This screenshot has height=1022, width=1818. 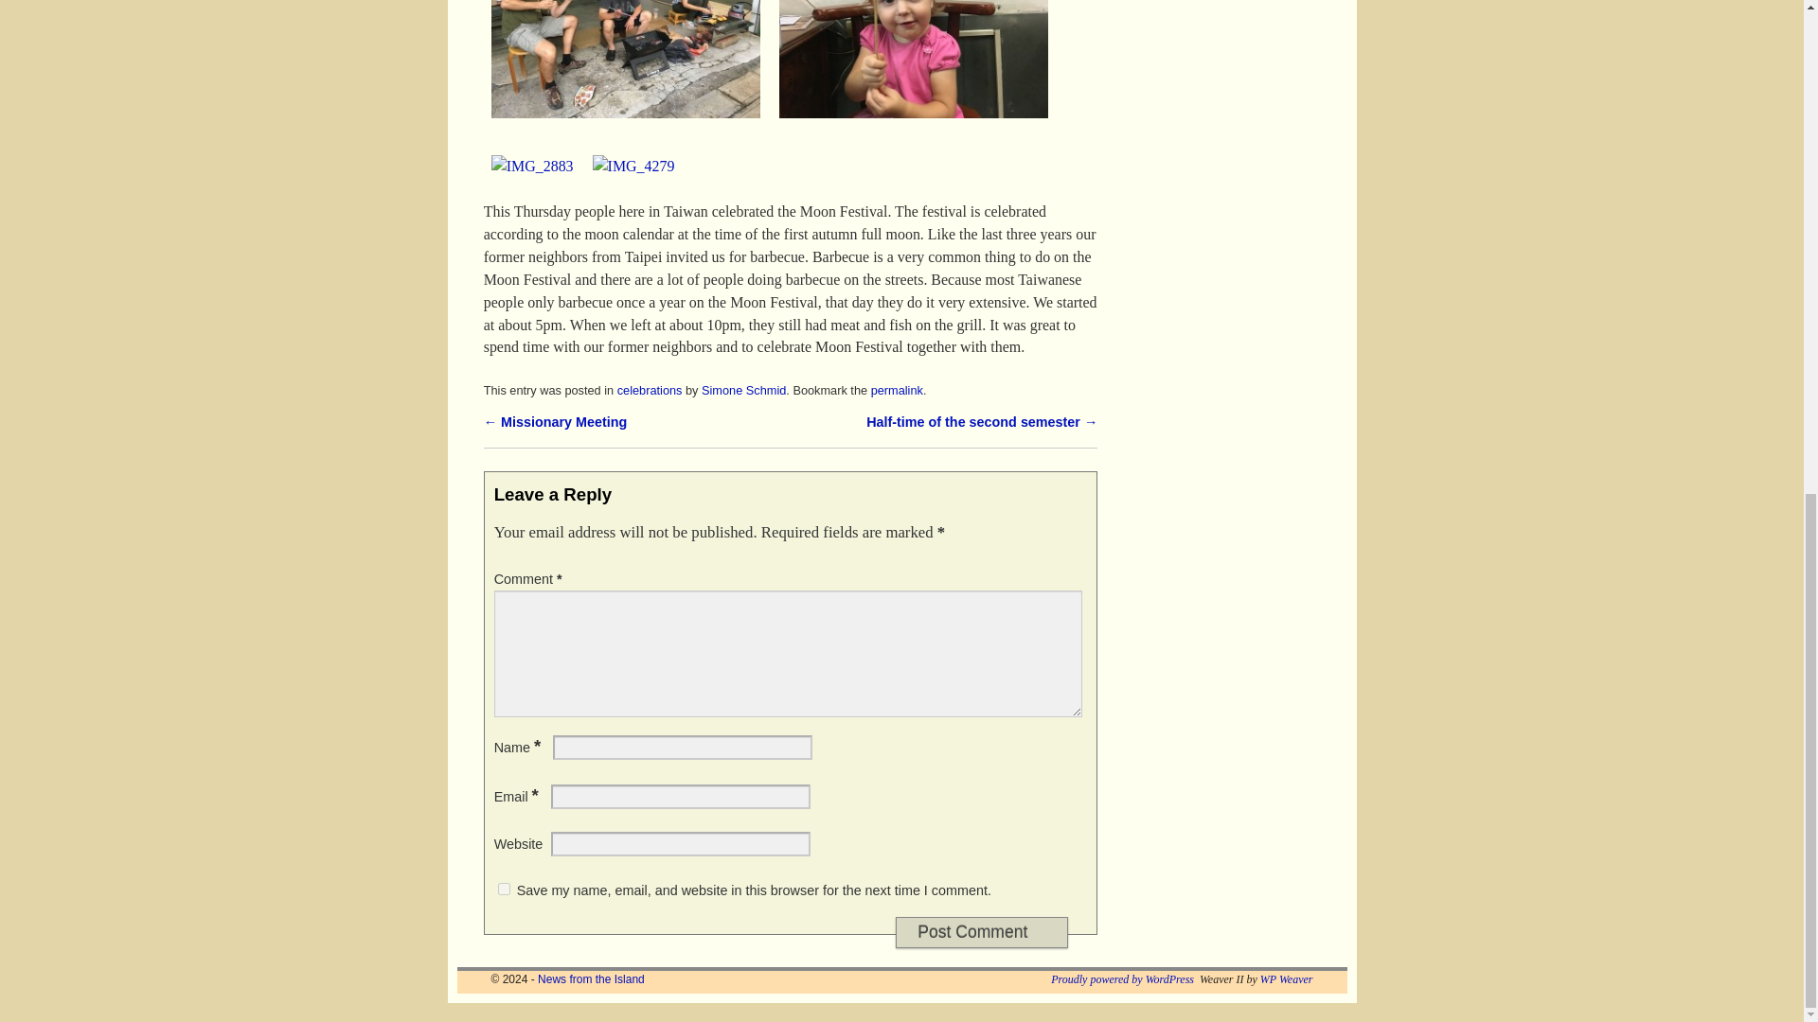 What do you see at coordinates (897, 509) in the screenshot?
I see `permalink` at bounding box center [897, 509].